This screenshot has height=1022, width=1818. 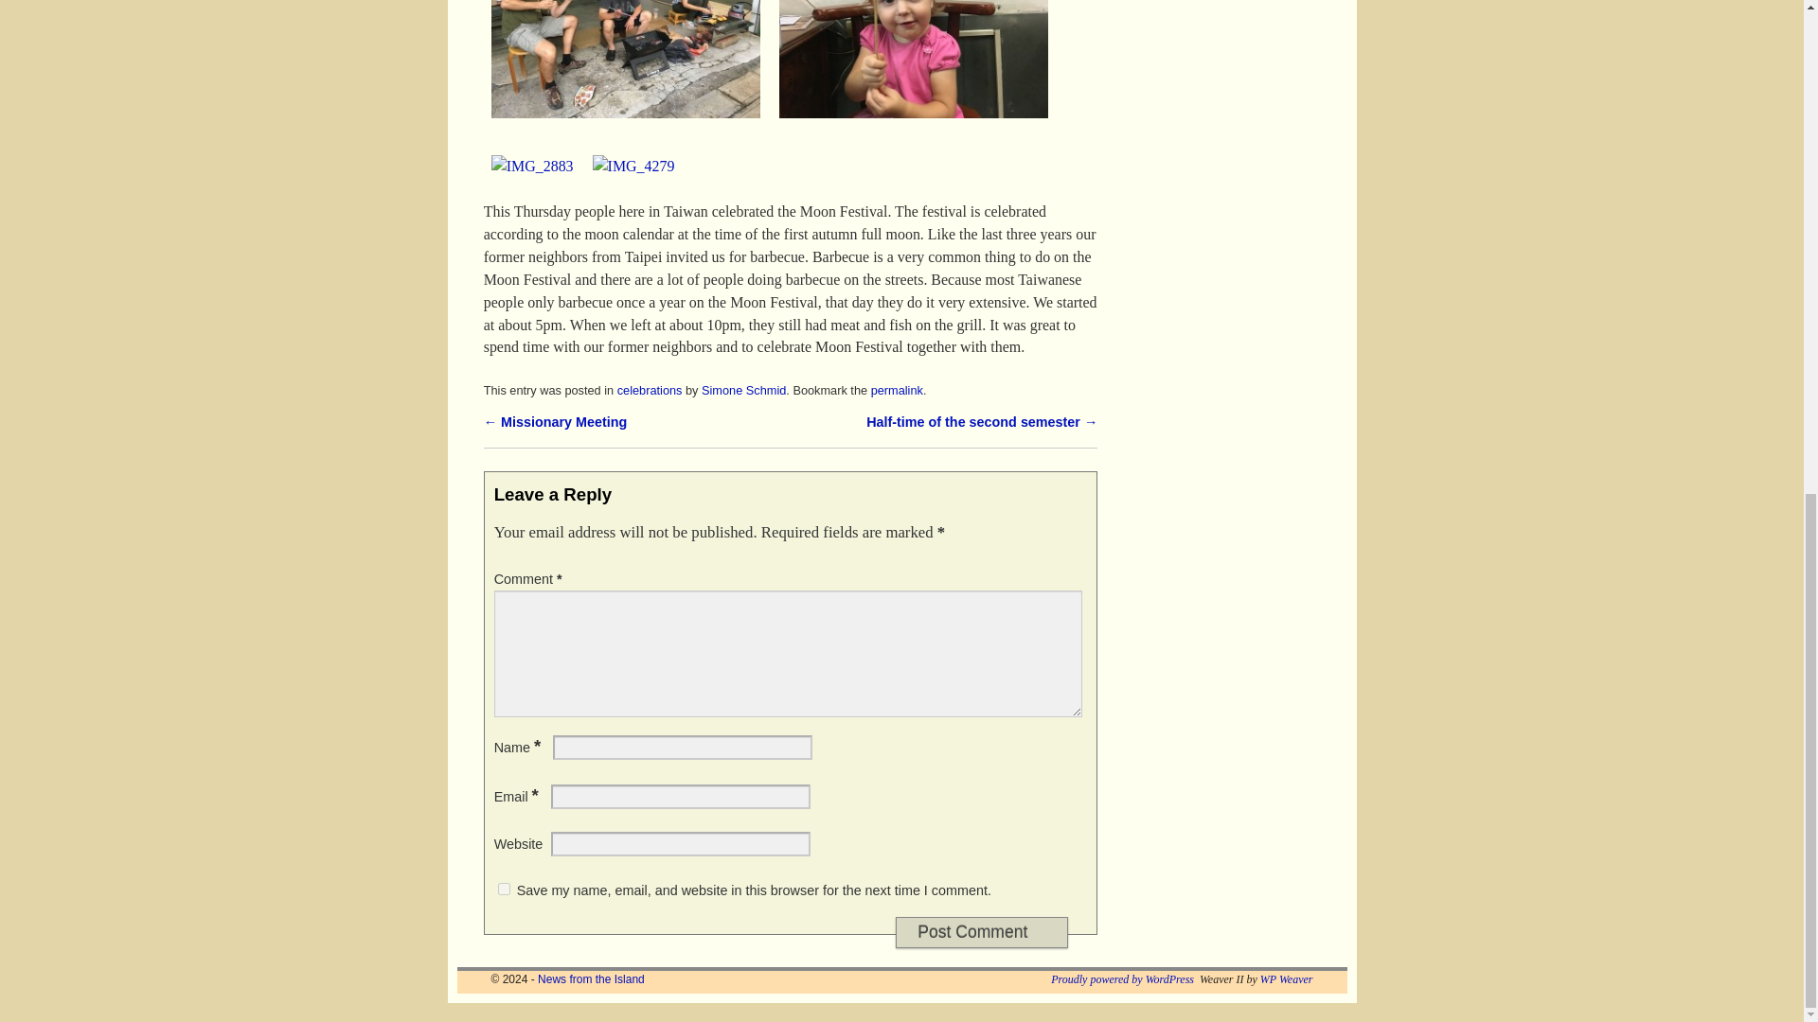 What do you see at coordinates (897, 509) in the screenshot?
I see `permalink` at bounding box center [897, 509].